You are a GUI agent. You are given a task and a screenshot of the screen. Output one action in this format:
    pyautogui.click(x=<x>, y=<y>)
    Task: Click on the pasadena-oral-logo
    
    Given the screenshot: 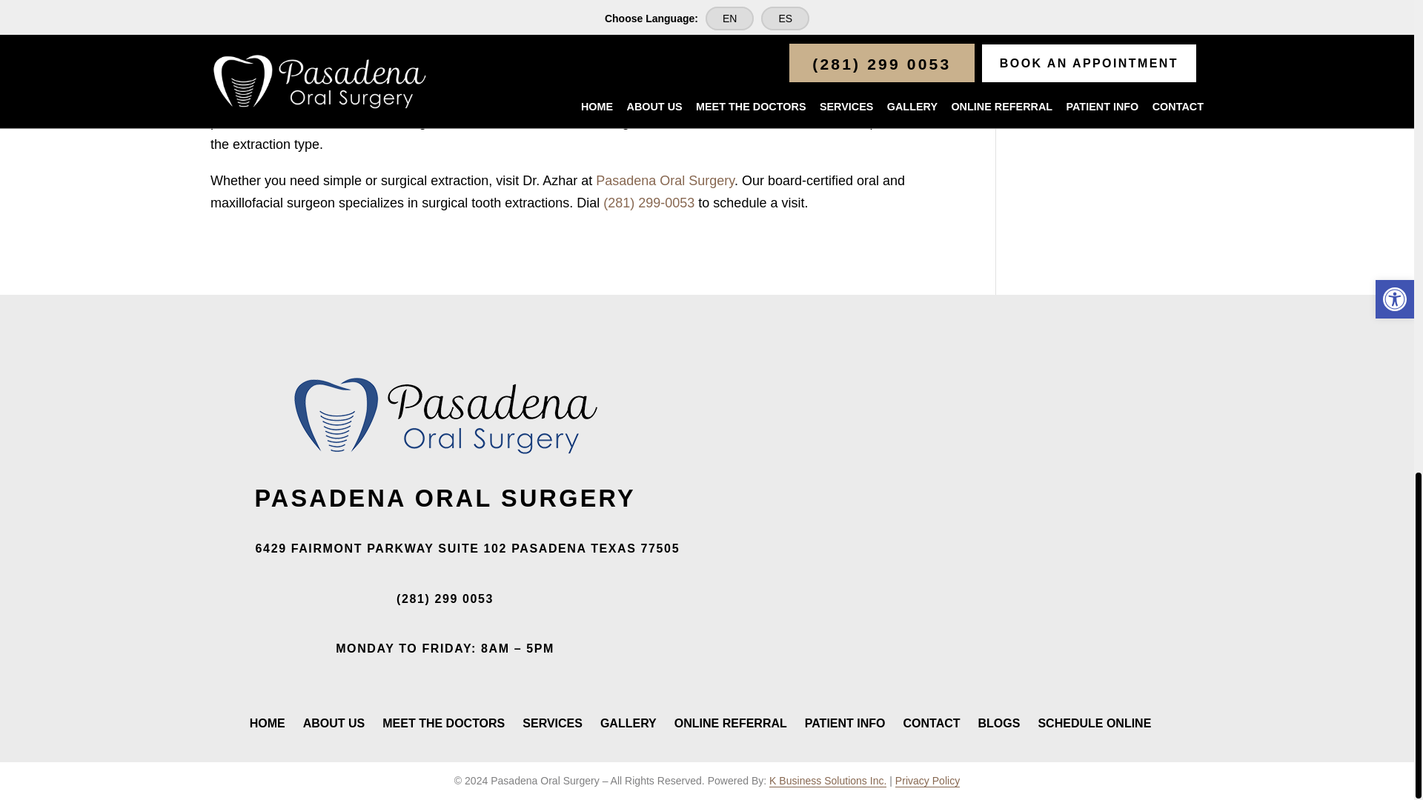 What is the action you would take?
    pyautogui.click(x=445, y=416)
    